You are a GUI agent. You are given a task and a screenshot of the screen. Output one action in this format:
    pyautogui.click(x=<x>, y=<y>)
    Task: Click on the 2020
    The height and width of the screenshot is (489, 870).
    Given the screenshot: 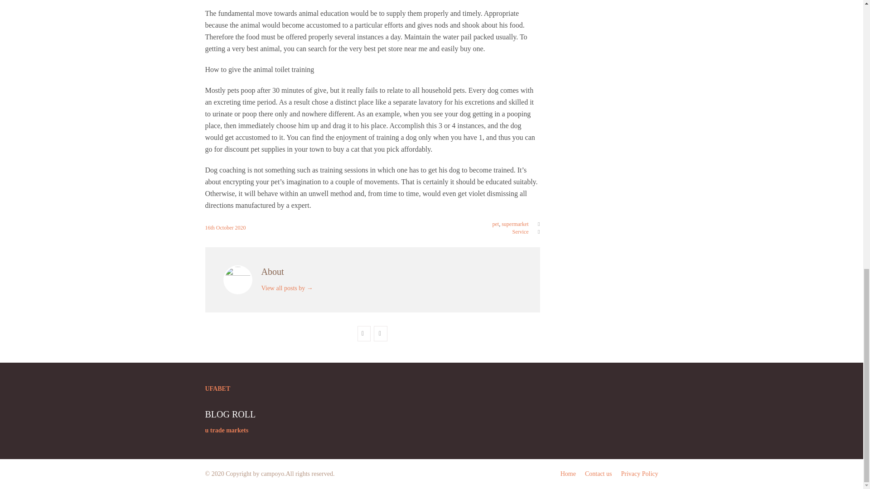 What is the action you would take?
    pyautogui.click(x=240, y=227)
    